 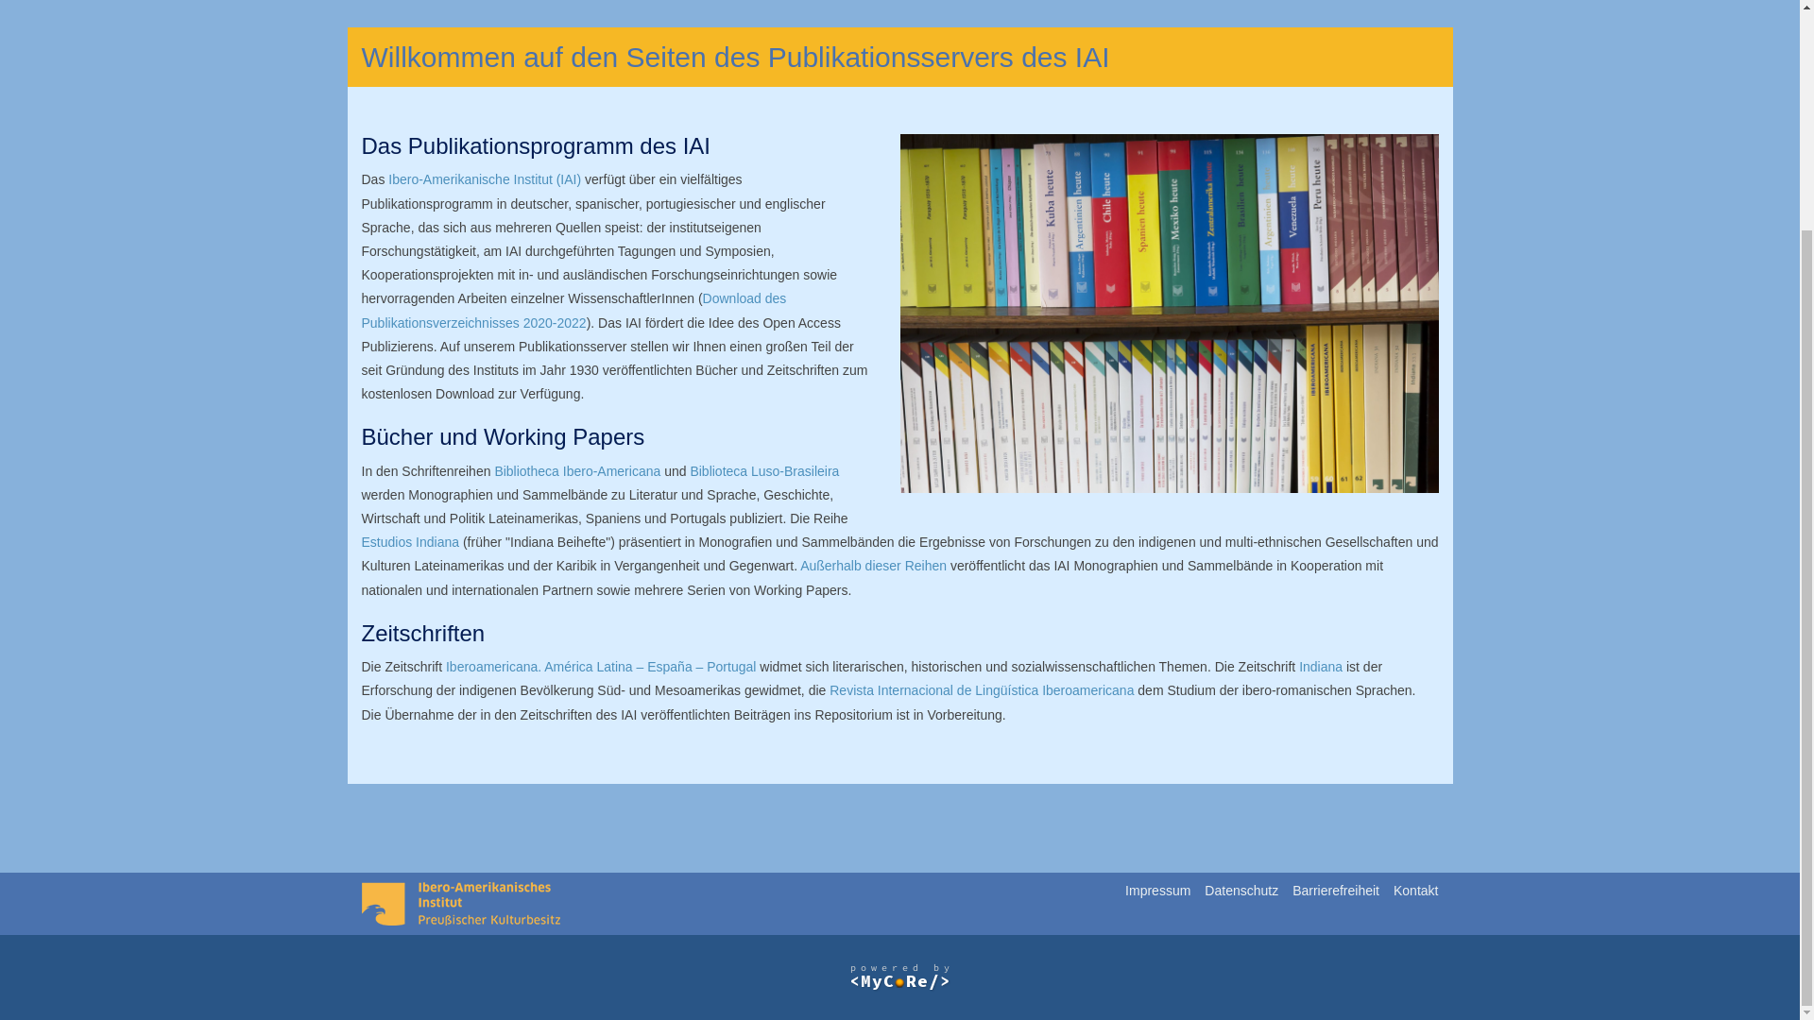 I want to click on Kontakt, so click(x=1415, y=891).